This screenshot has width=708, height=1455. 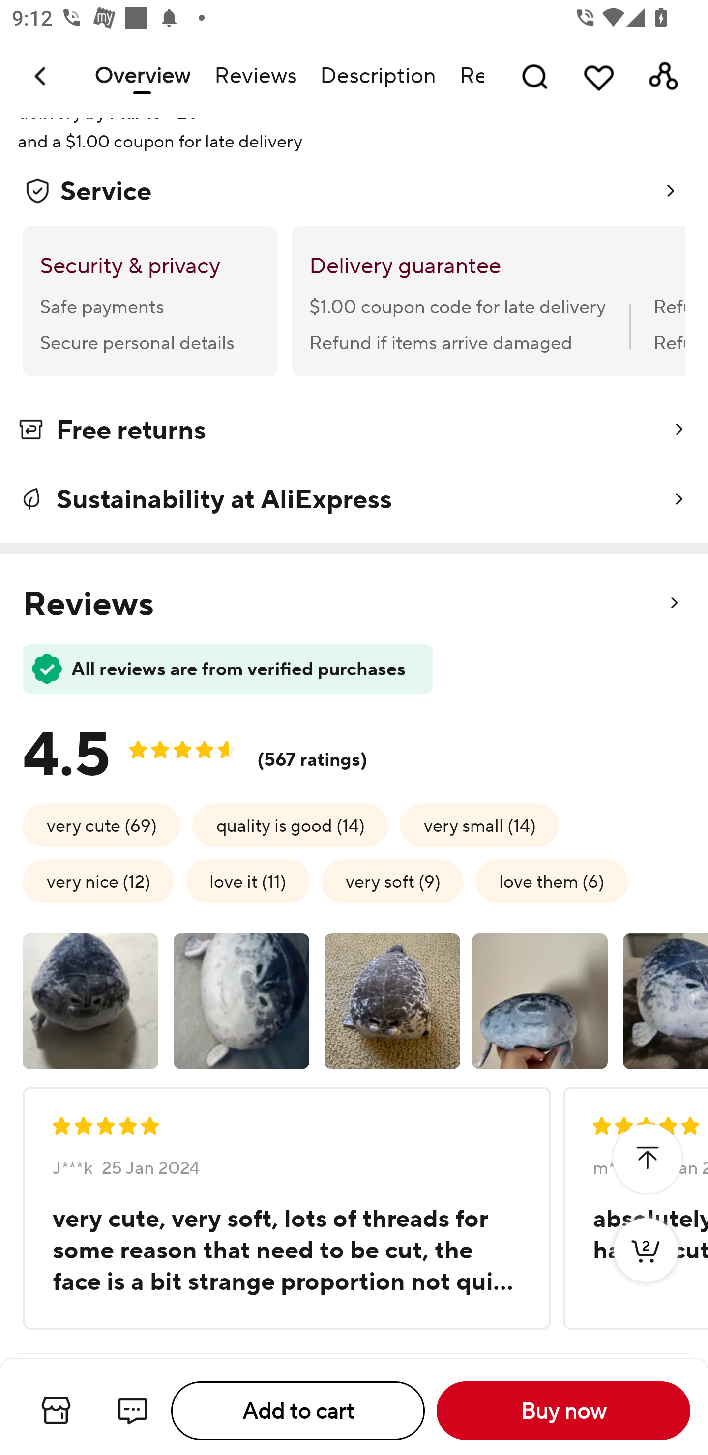 I want to click on Add to cart, so click(x=298, y=1411).